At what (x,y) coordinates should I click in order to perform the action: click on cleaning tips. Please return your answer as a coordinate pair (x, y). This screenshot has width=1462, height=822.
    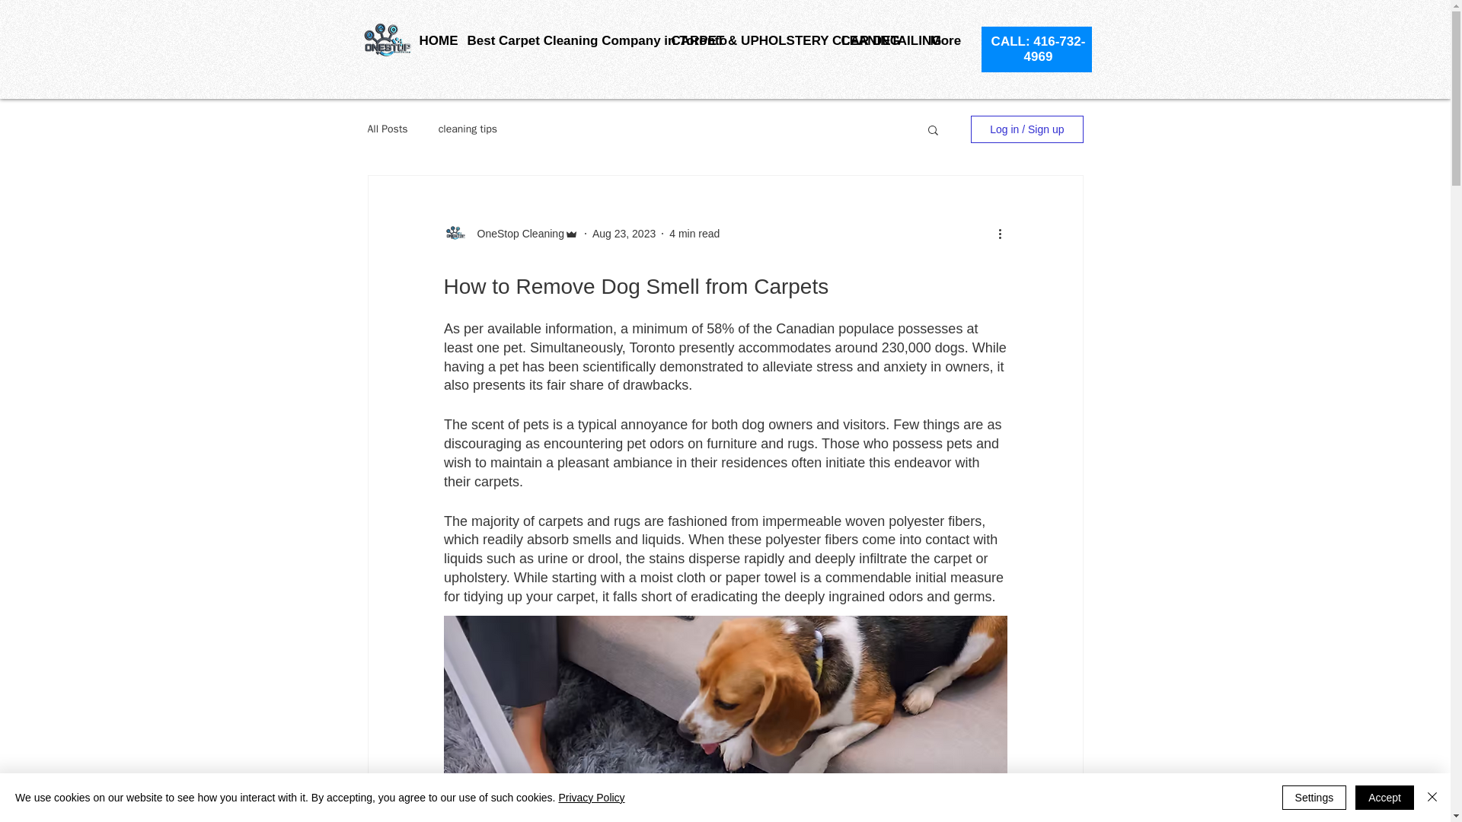
    Looking at the image, I should click on (468, 129).